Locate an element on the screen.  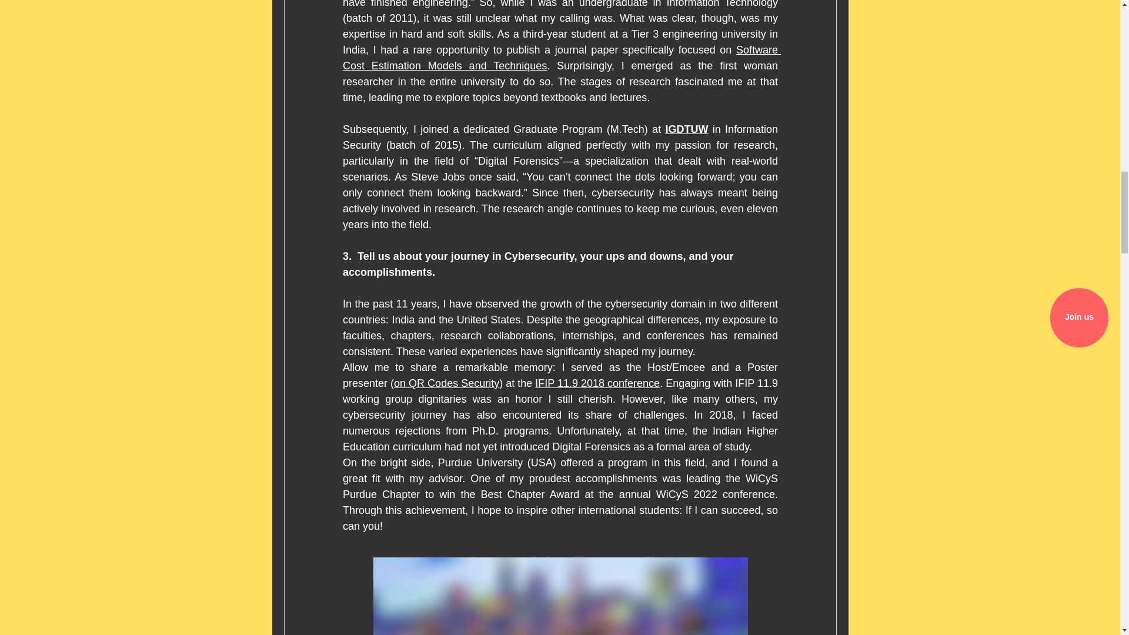
IFIP 11.9 2018 conference is located at coordinates (597, 383).